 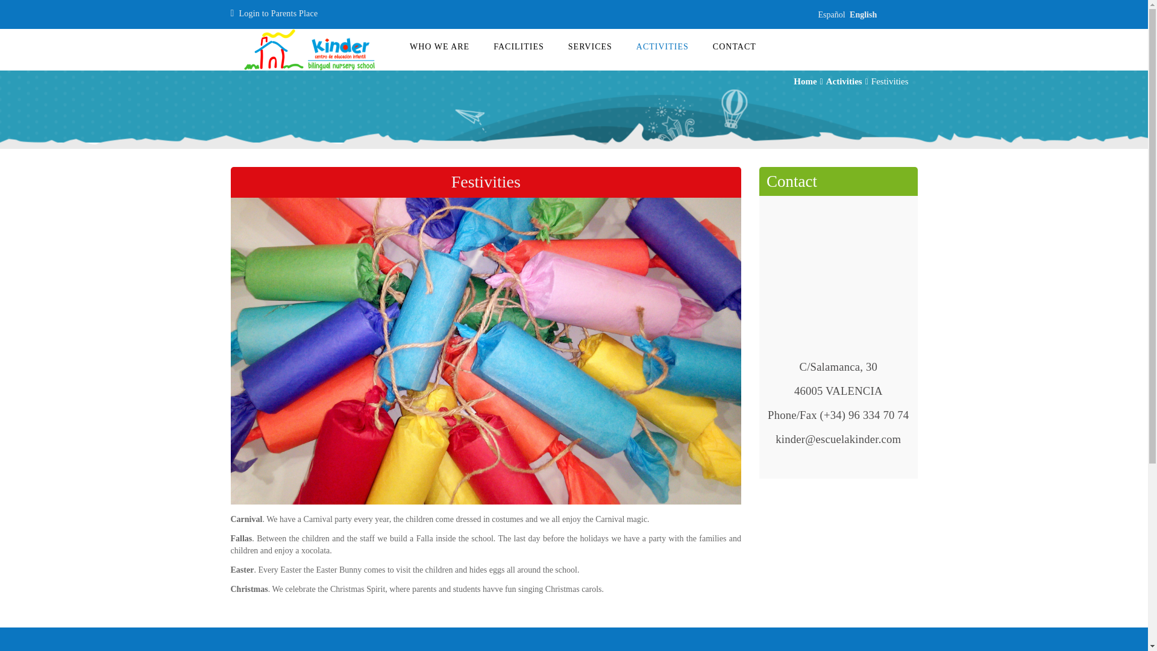 What do you see at coordinates (278, 13) in the screenshot?
I see `Login to Parents Place` at bounding box center [278, 13].